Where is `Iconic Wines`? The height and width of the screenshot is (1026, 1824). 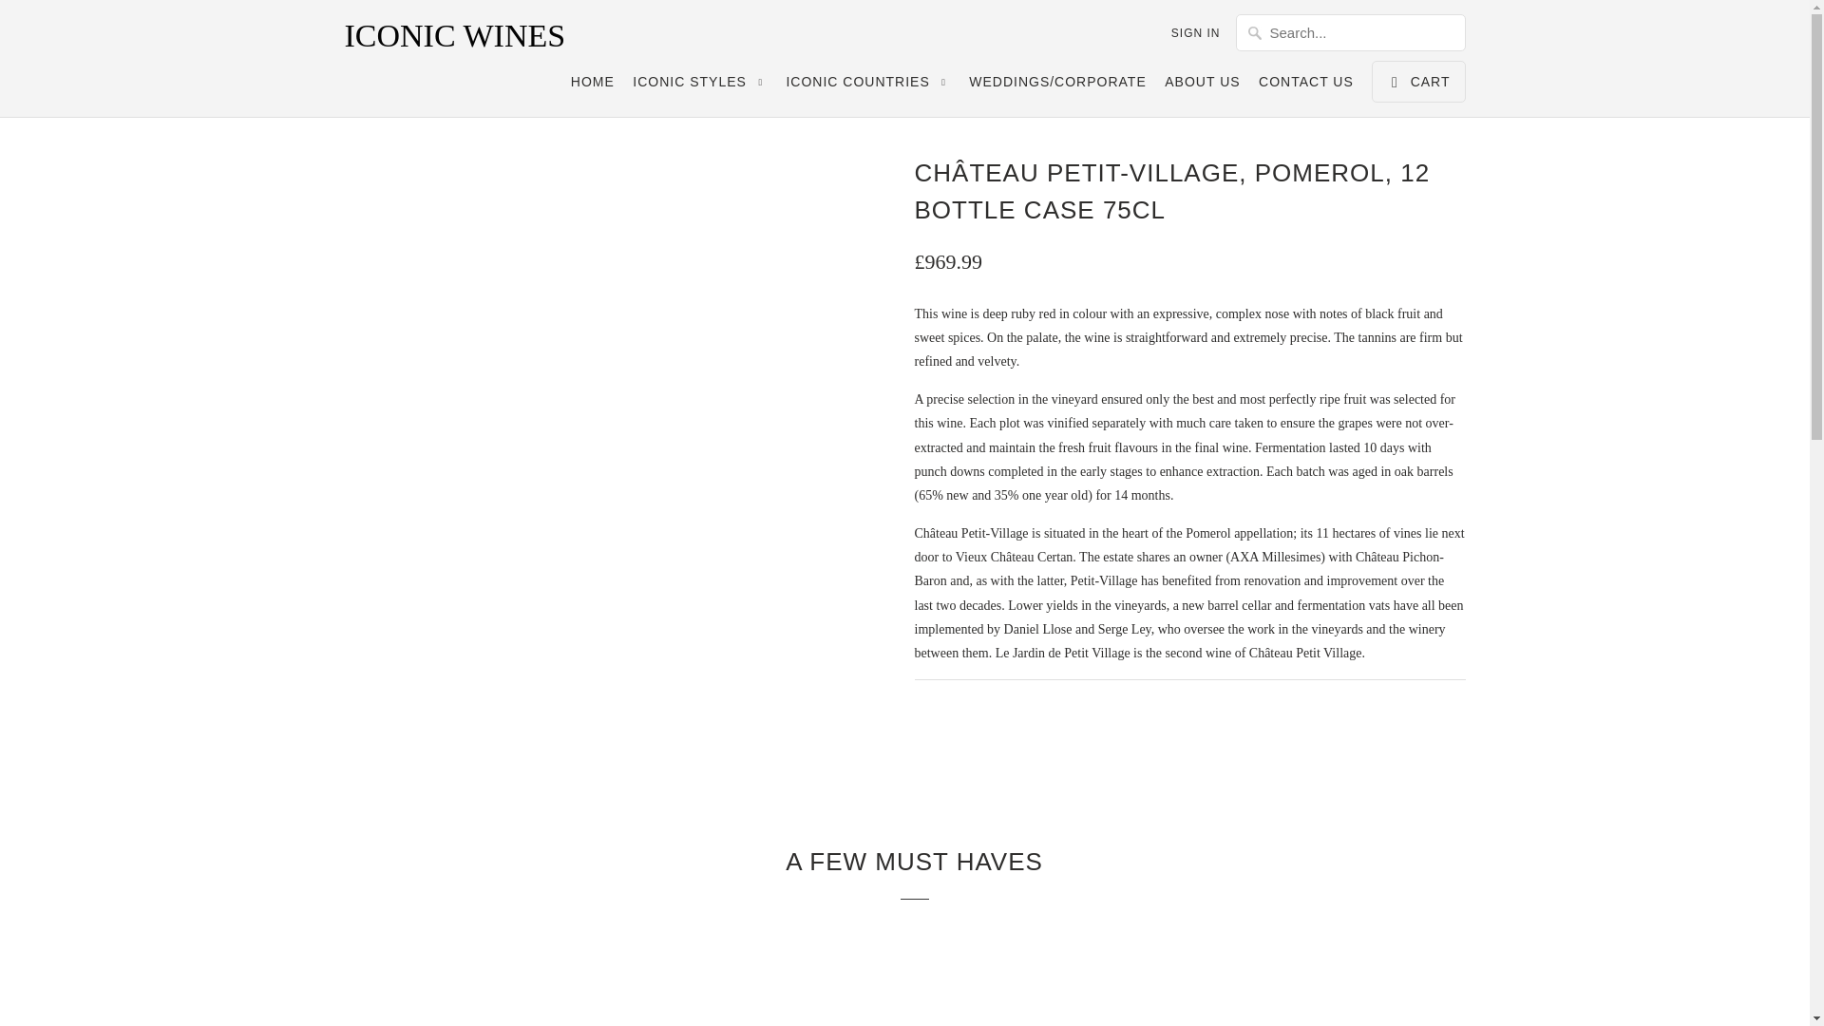 Iconic Wines is located at coordinates (477, 36).